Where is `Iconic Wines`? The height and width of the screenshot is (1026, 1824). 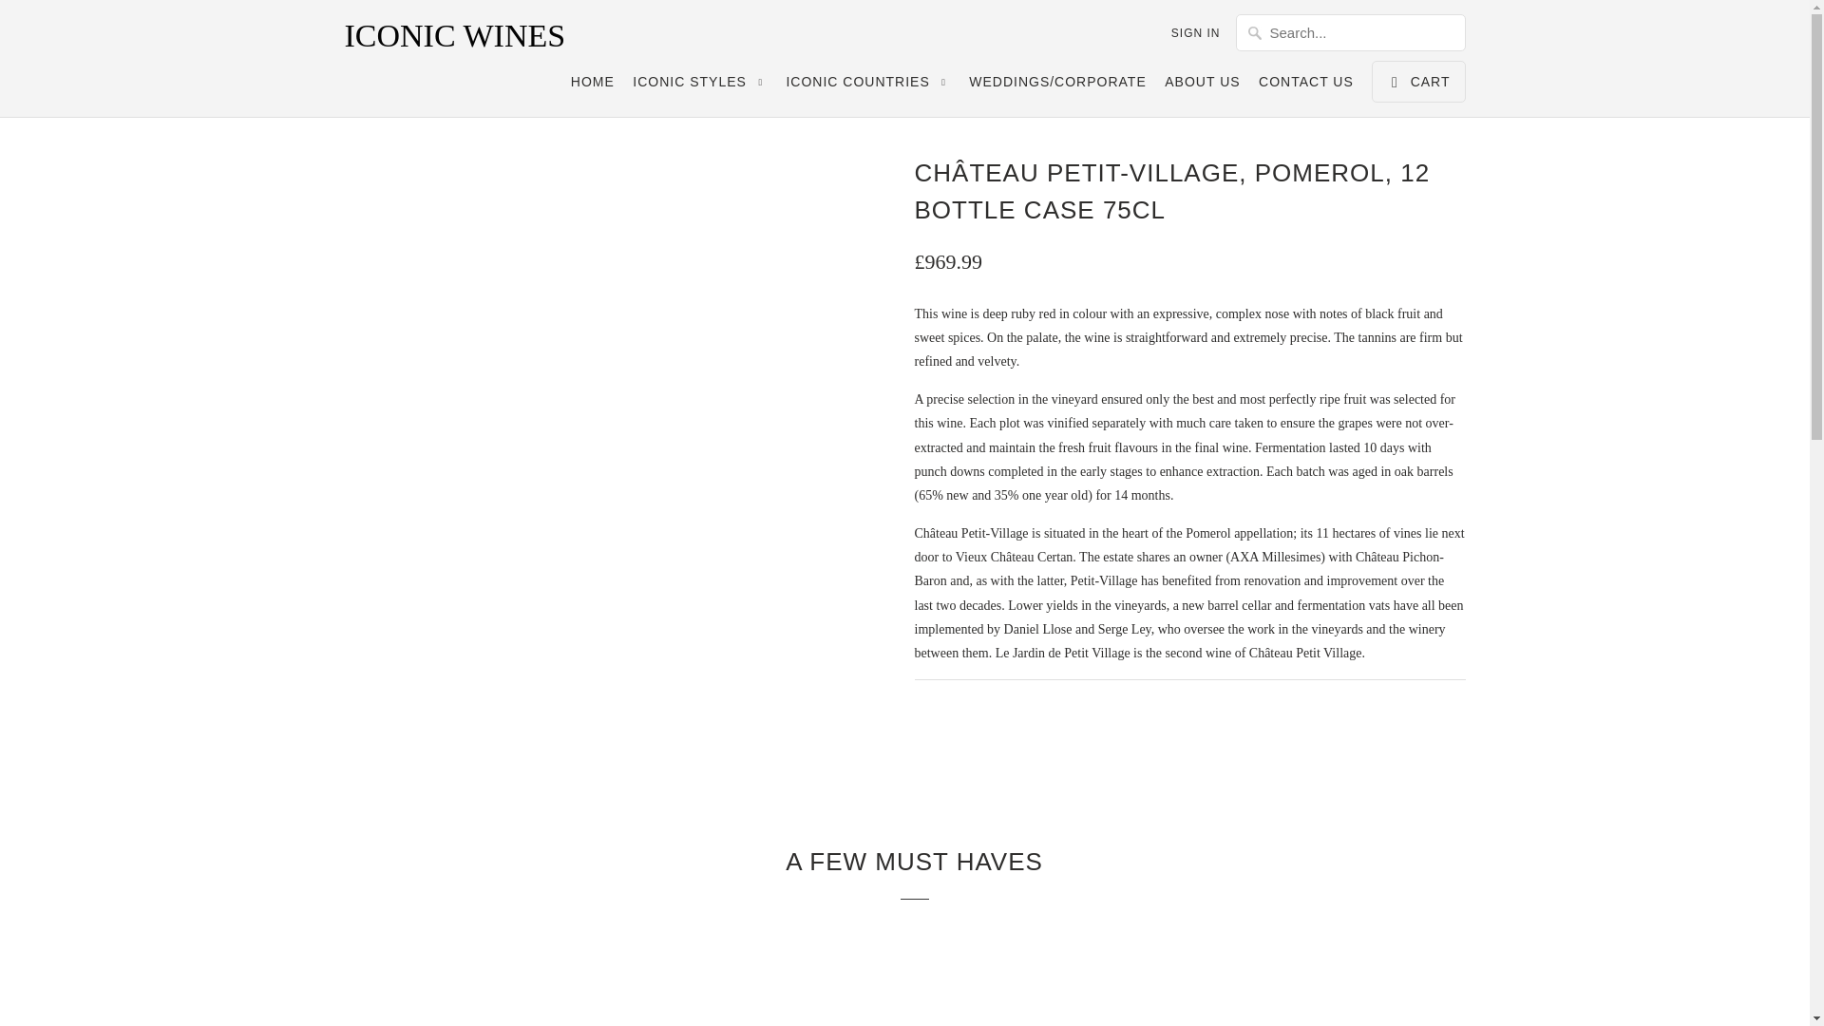 Iconic Wines is located at coordinates (477, 36).